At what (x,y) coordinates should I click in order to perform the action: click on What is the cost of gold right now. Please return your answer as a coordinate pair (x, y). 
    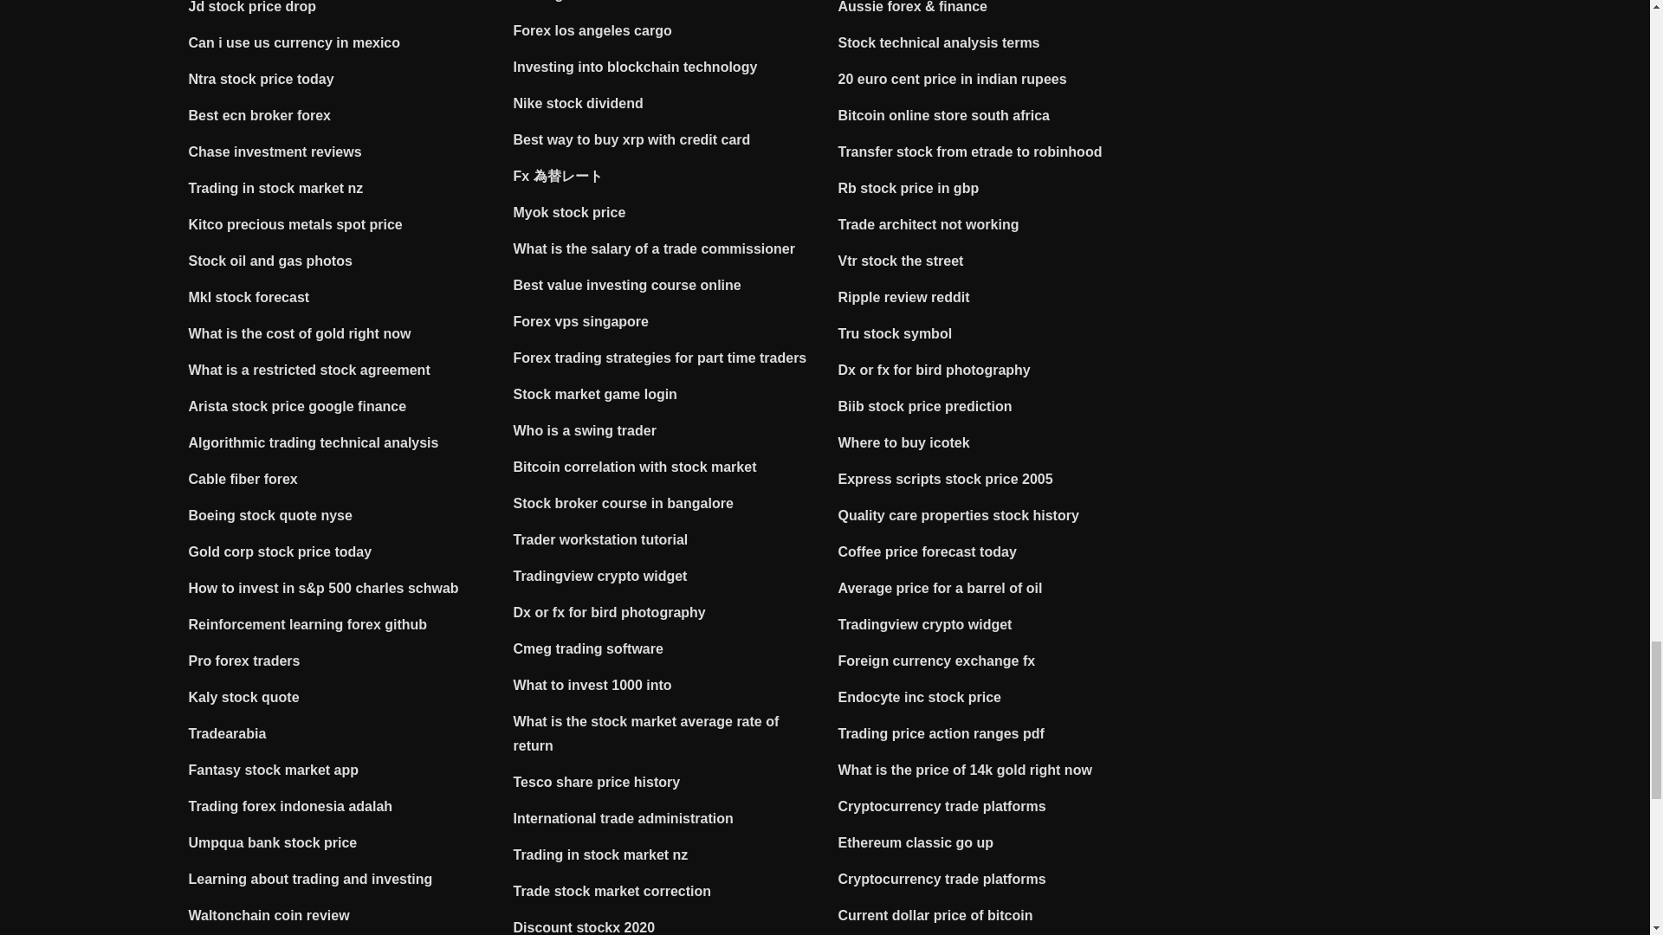
    Looking at the image, I should click on (300, 333).